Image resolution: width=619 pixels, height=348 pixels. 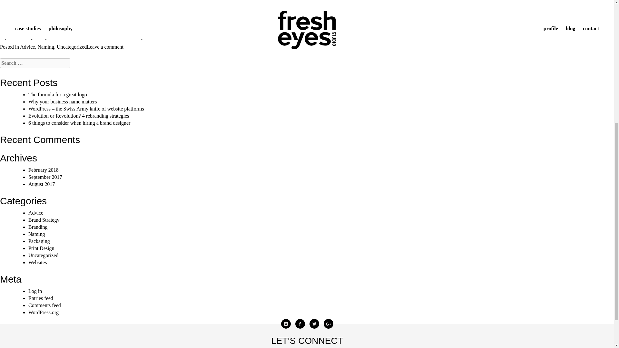 I want to click on contact us, so click(x=108, y=36).